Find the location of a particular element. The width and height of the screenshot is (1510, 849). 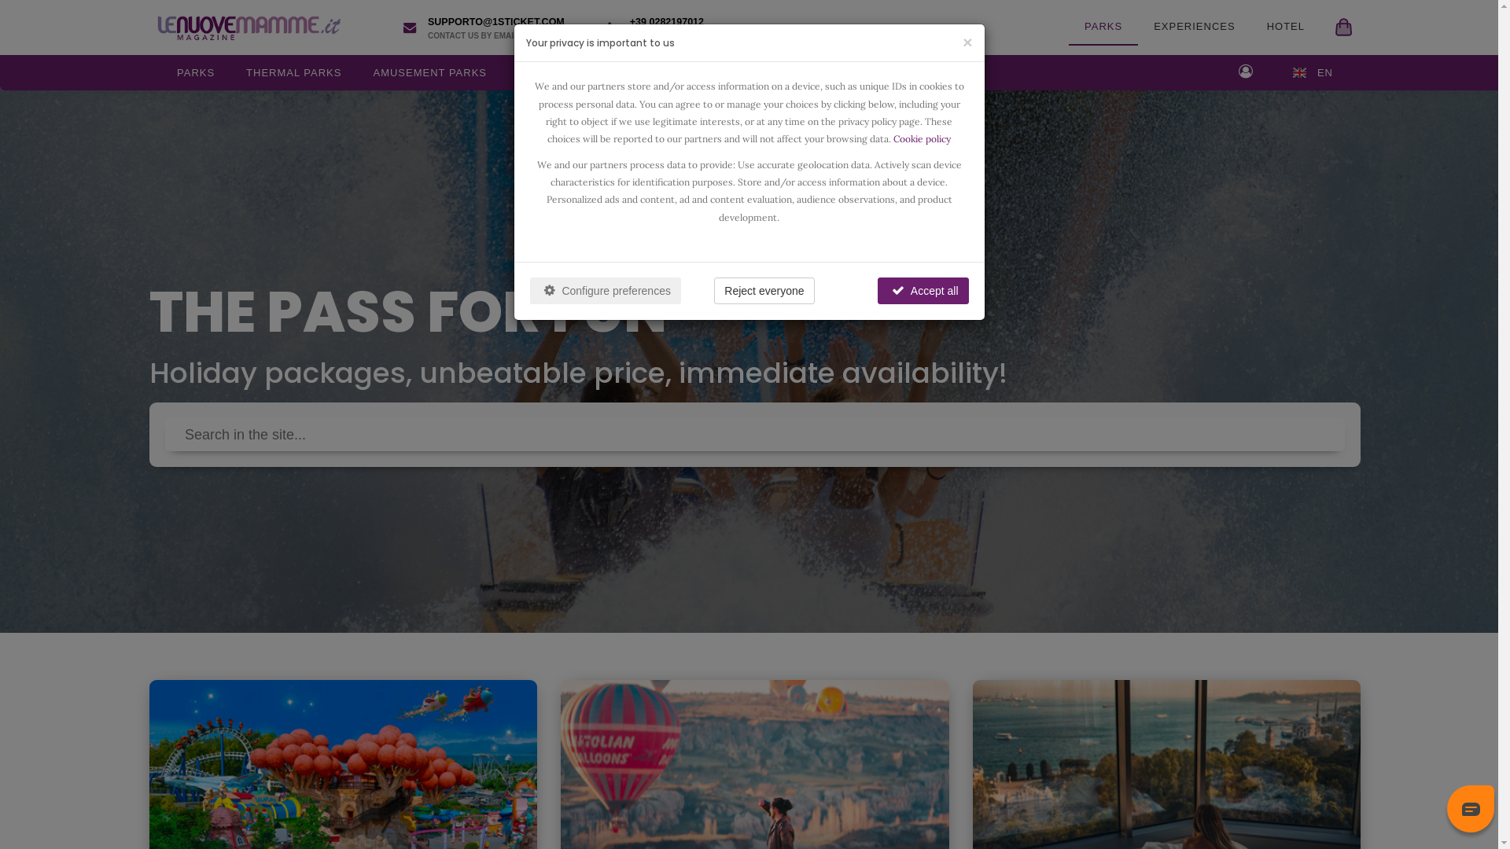

SUPPORTO@1STICKET.COM
CONTACT US BY EMAIL: is located at coordinates (488, 28).